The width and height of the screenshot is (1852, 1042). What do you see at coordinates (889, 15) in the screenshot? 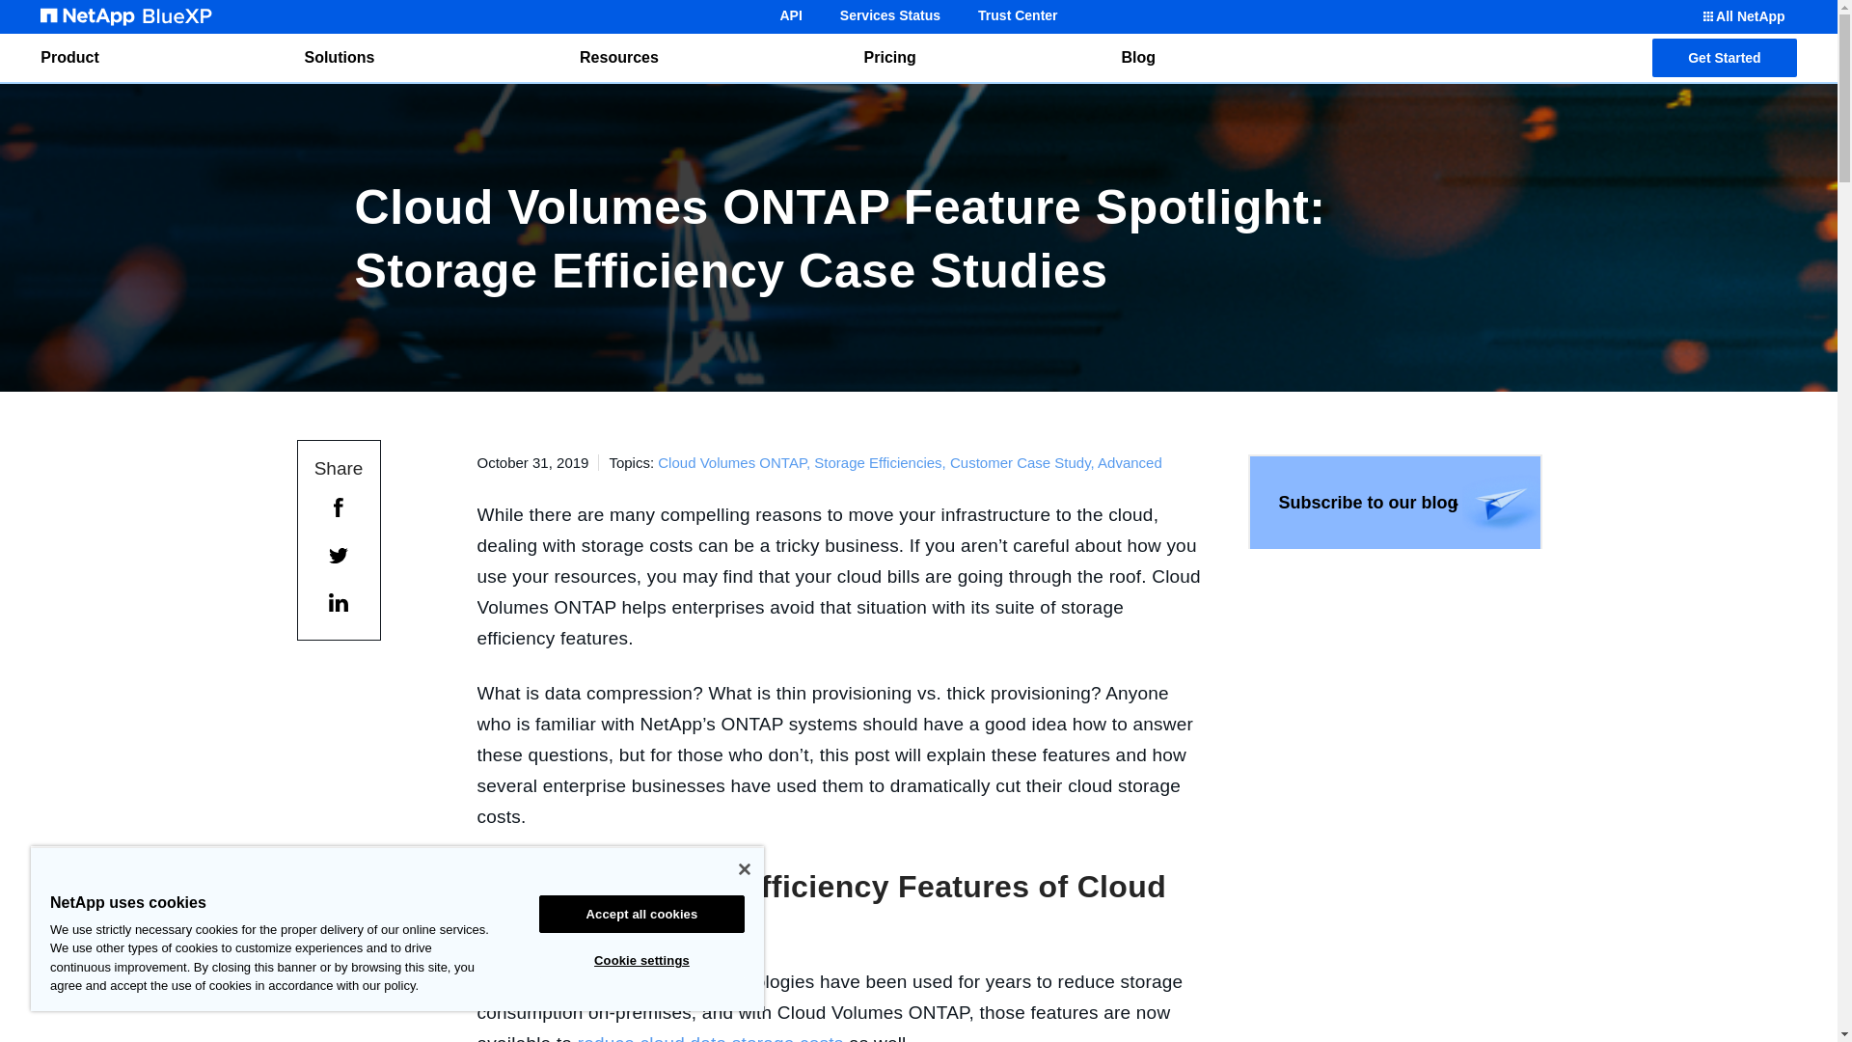
I see `Services Status` at bounding box center [889, 15].